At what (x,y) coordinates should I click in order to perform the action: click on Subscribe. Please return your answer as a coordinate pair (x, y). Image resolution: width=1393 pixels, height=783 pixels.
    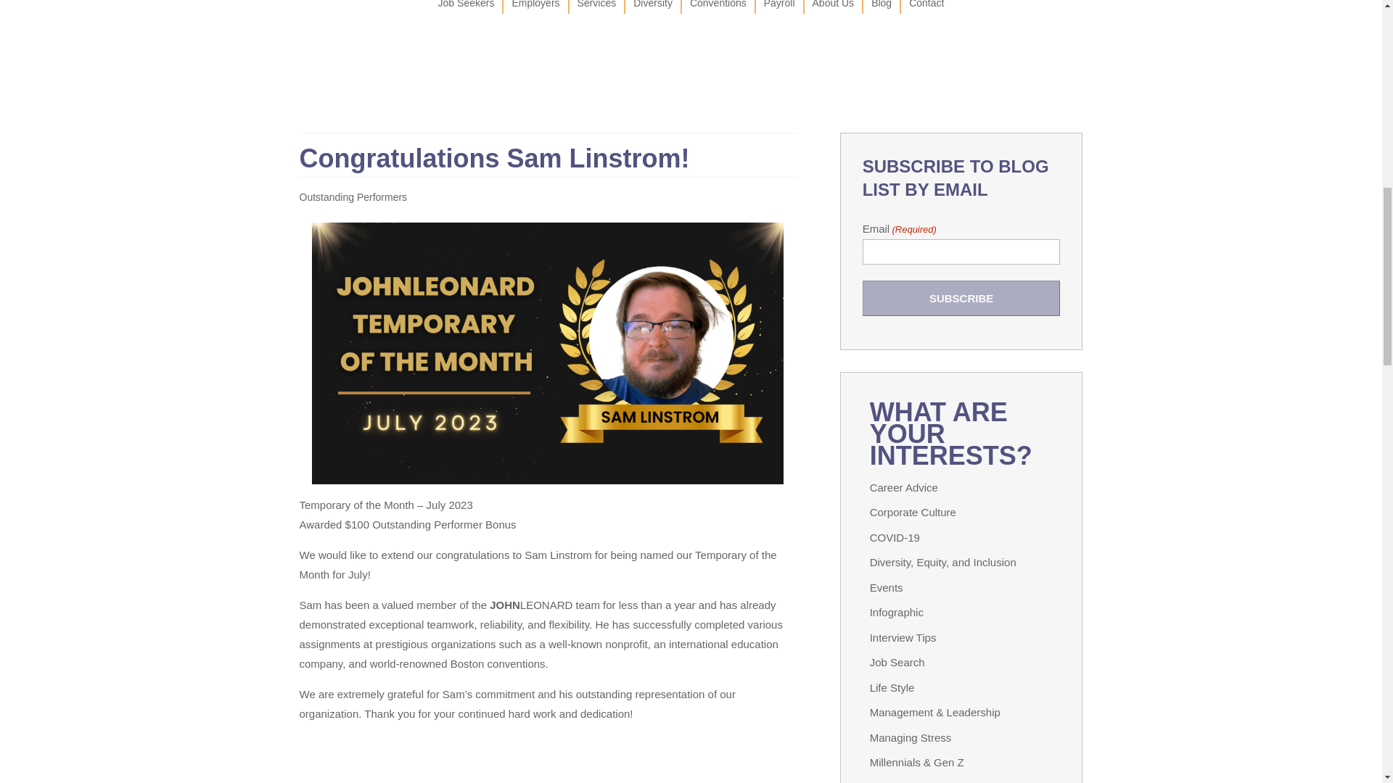
    Looking at the image, I should click on (961, 298).